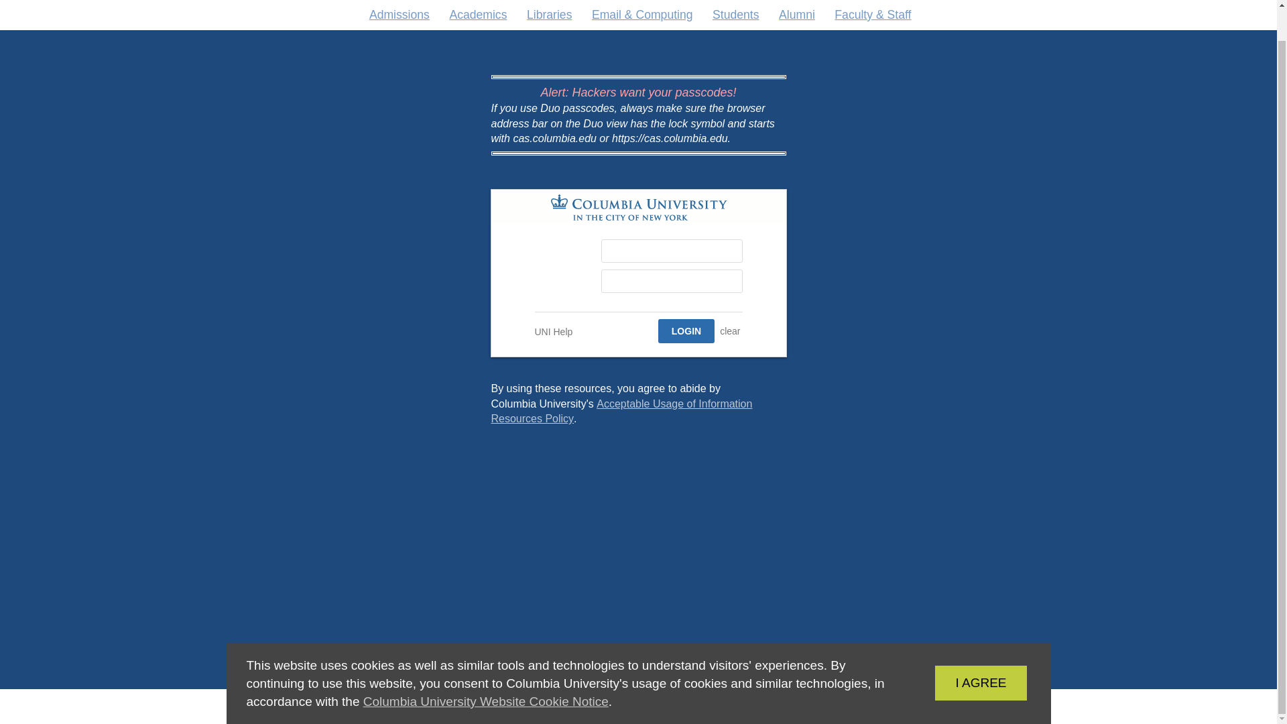 This screenshot has width=1287, height=724. What do you see at coordinates (554, 332) in the screenshot?
I see `CLEAR` at bounding box center [554, 332].